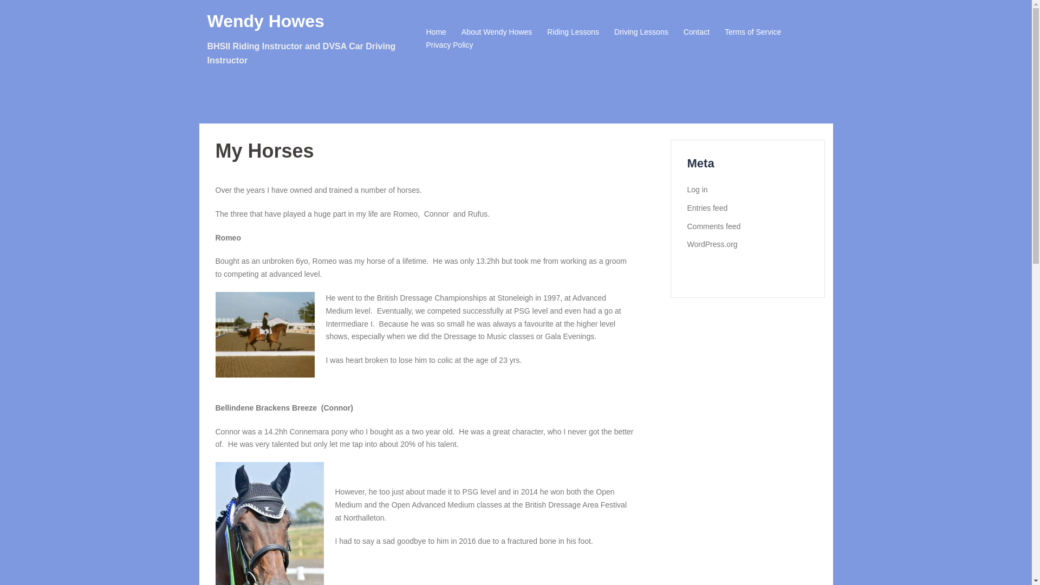 The width and height of the screenshot is (1040, 585). I want to click on Terms of Service, so click(753, 32).